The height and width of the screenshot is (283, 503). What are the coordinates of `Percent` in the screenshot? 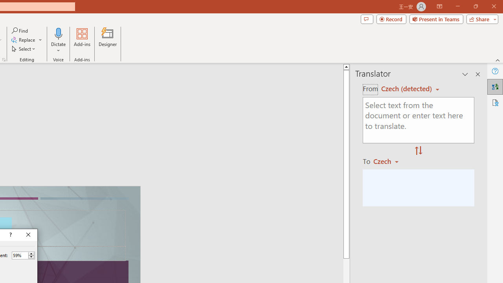 It's located at (23, 255).